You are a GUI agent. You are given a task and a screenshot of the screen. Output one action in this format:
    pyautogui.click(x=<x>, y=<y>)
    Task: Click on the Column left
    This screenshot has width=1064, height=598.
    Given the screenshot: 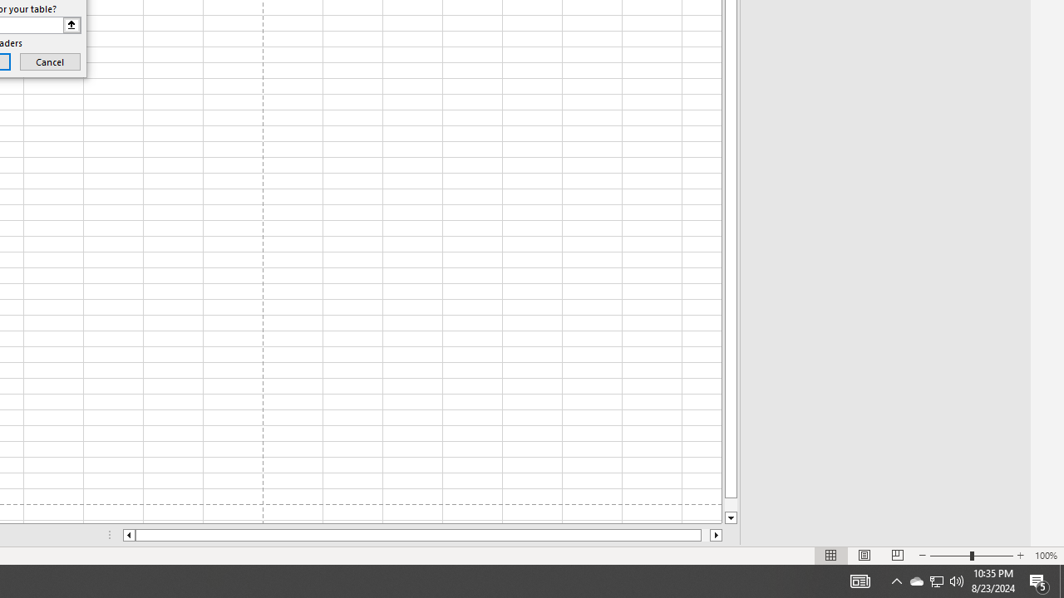 What is the action you would take?
    pyautogui.click(x=128, y=535)
    